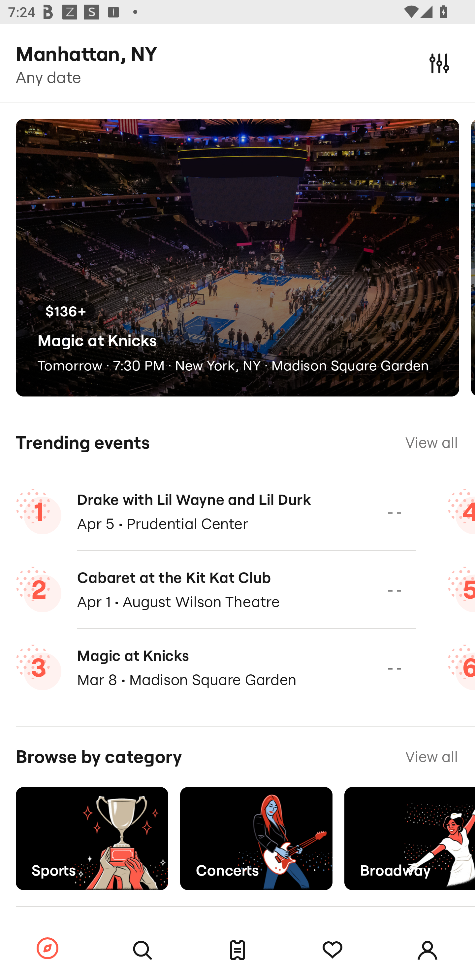  I want to click on Tickets, so click(237, 950).